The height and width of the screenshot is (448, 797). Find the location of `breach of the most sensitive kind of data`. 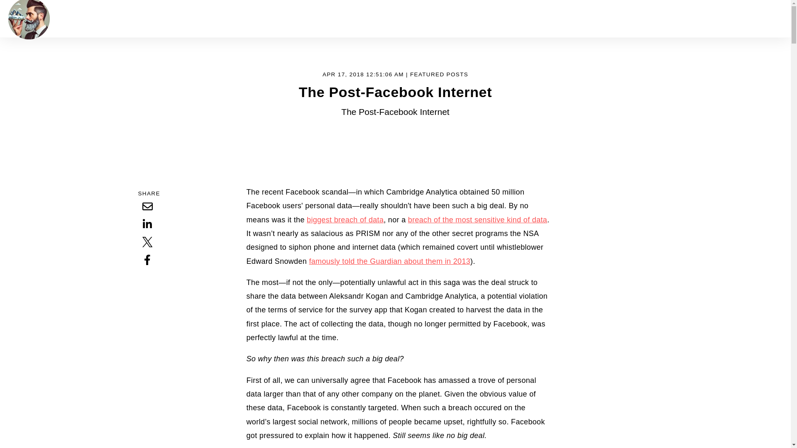

breach of the most sensitive kind of data is located at coordinates (477, 220).